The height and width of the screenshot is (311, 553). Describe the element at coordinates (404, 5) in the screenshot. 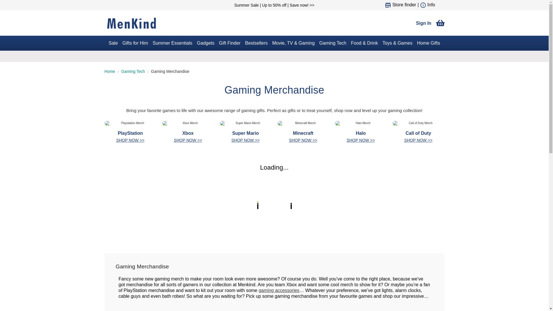

I see `Store finder` at that location.